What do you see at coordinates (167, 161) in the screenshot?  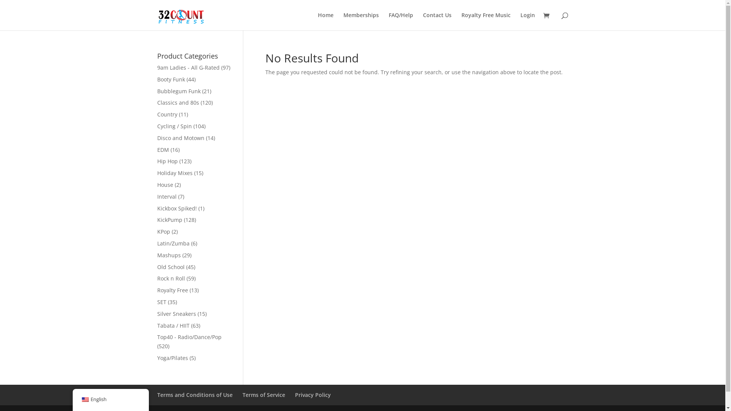 I see `Hip Hop` at bounding box center [167, 161].